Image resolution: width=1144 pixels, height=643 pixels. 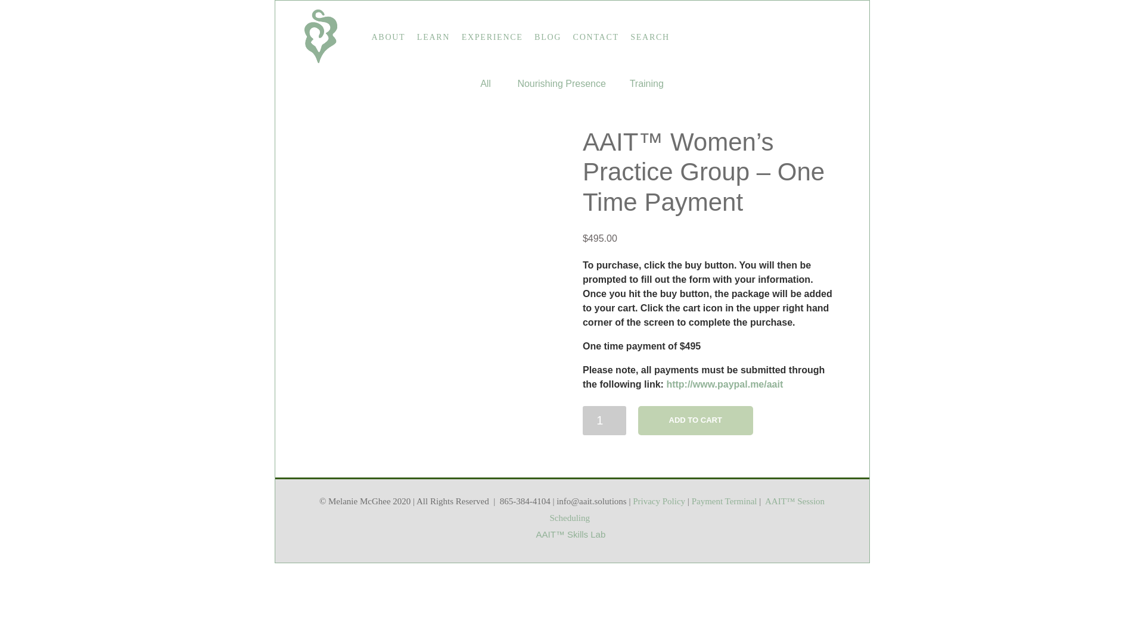 I want to click on 1, so click(x=604, y=420).